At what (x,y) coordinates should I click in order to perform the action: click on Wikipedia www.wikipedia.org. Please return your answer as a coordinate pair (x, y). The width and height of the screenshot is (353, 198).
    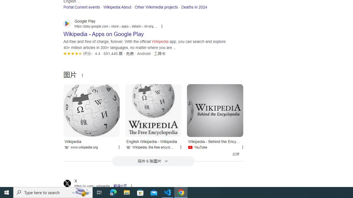
    Looking at the image, I should click on (92, 144).